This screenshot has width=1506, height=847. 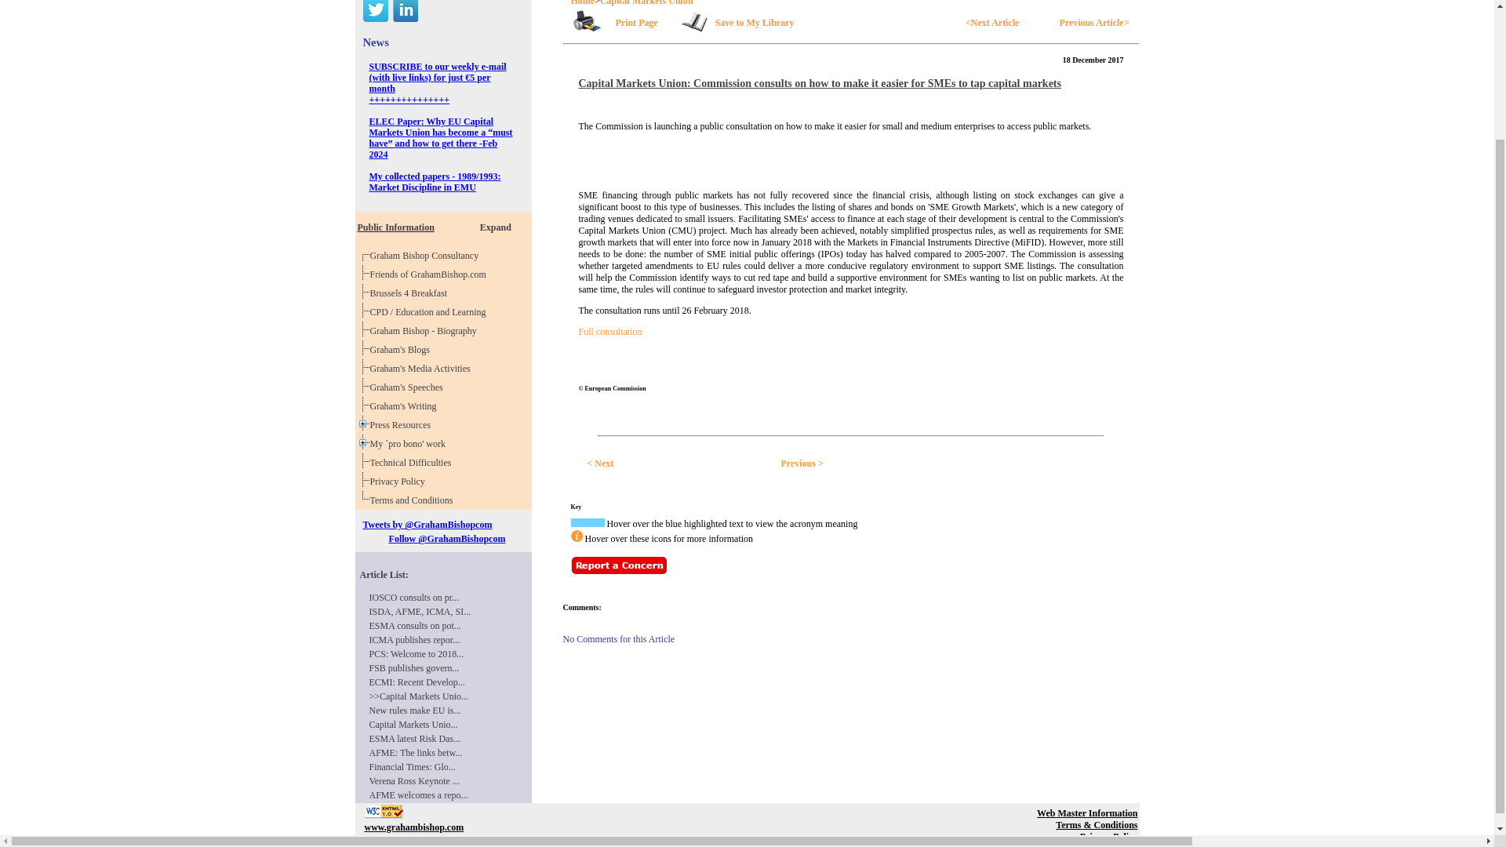 What do you see at coordinates (402, 349) in the screenshot?
I see `Graham's Blogs  ` at bounding box center [402, 349].